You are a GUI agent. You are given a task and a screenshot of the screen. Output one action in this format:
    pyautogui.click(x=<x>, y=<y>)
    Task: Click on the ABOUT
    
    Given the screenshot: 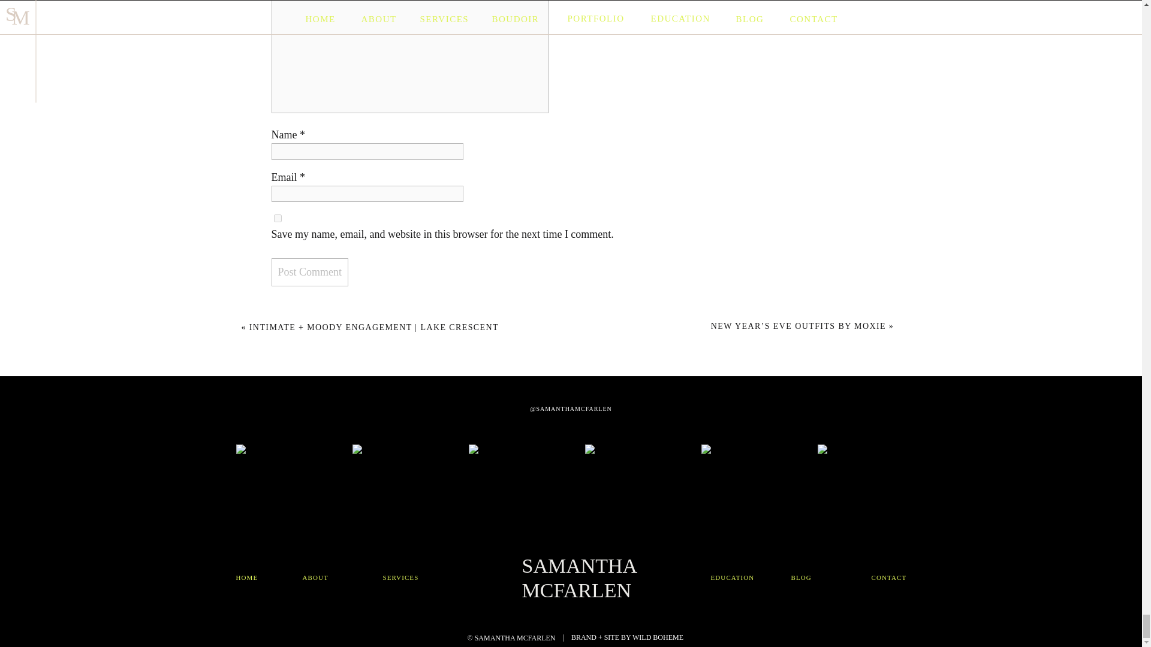 What is the action you would take?
    pyautogui.click(x=326, y=577)
    